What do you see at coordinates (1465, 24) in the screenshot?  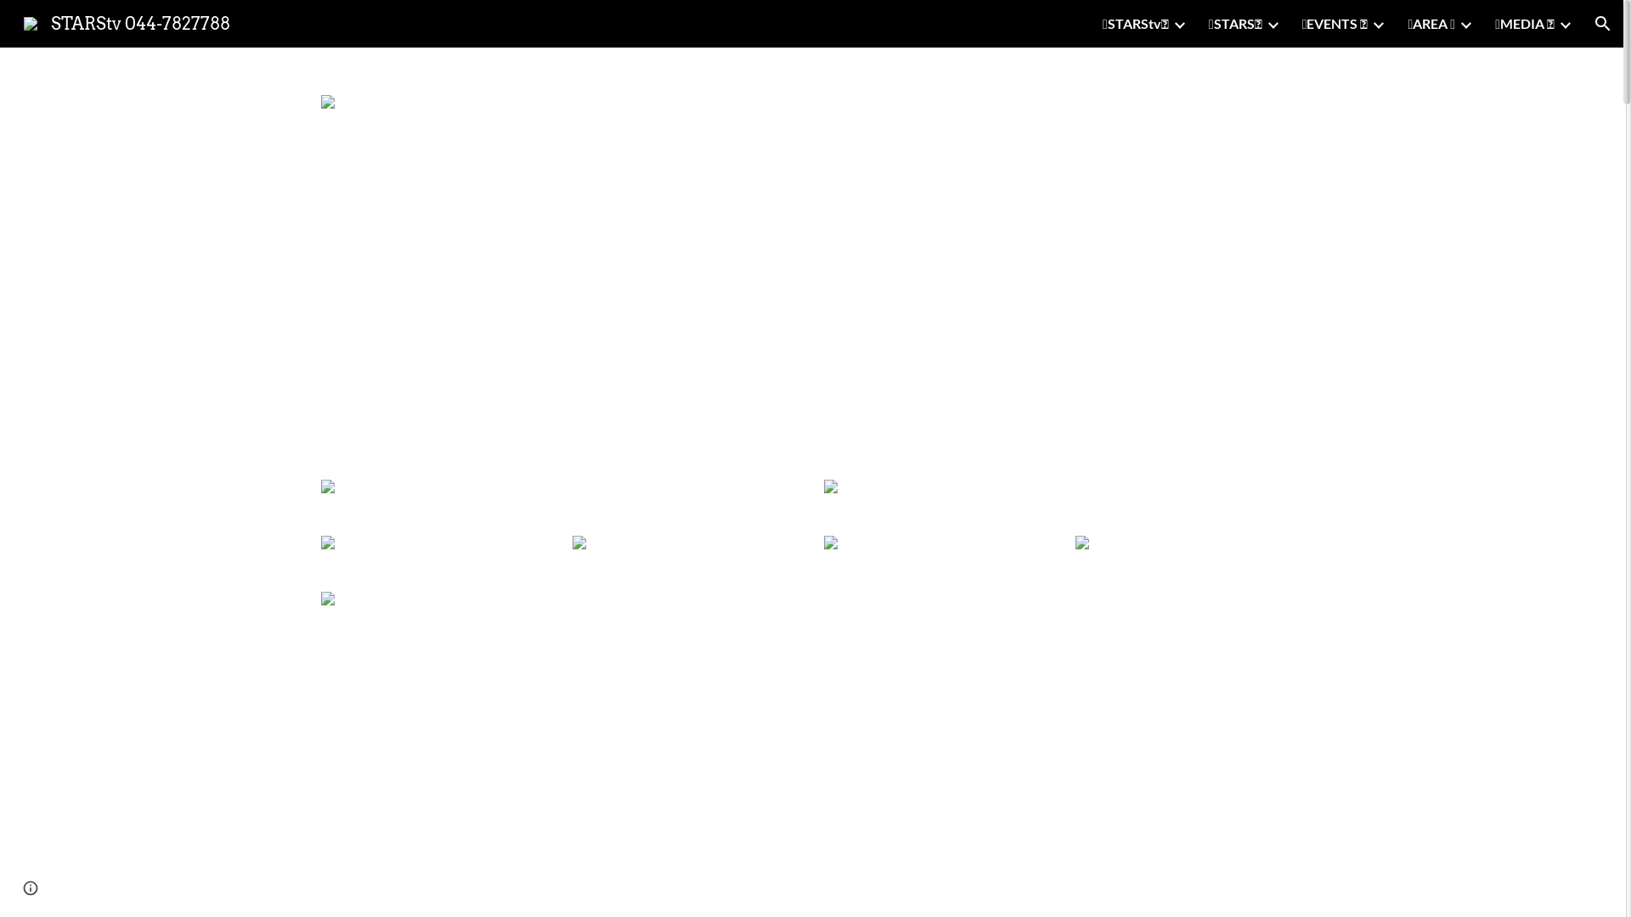 I see `Expand/Collapse` at bounding box center [1465, 24].